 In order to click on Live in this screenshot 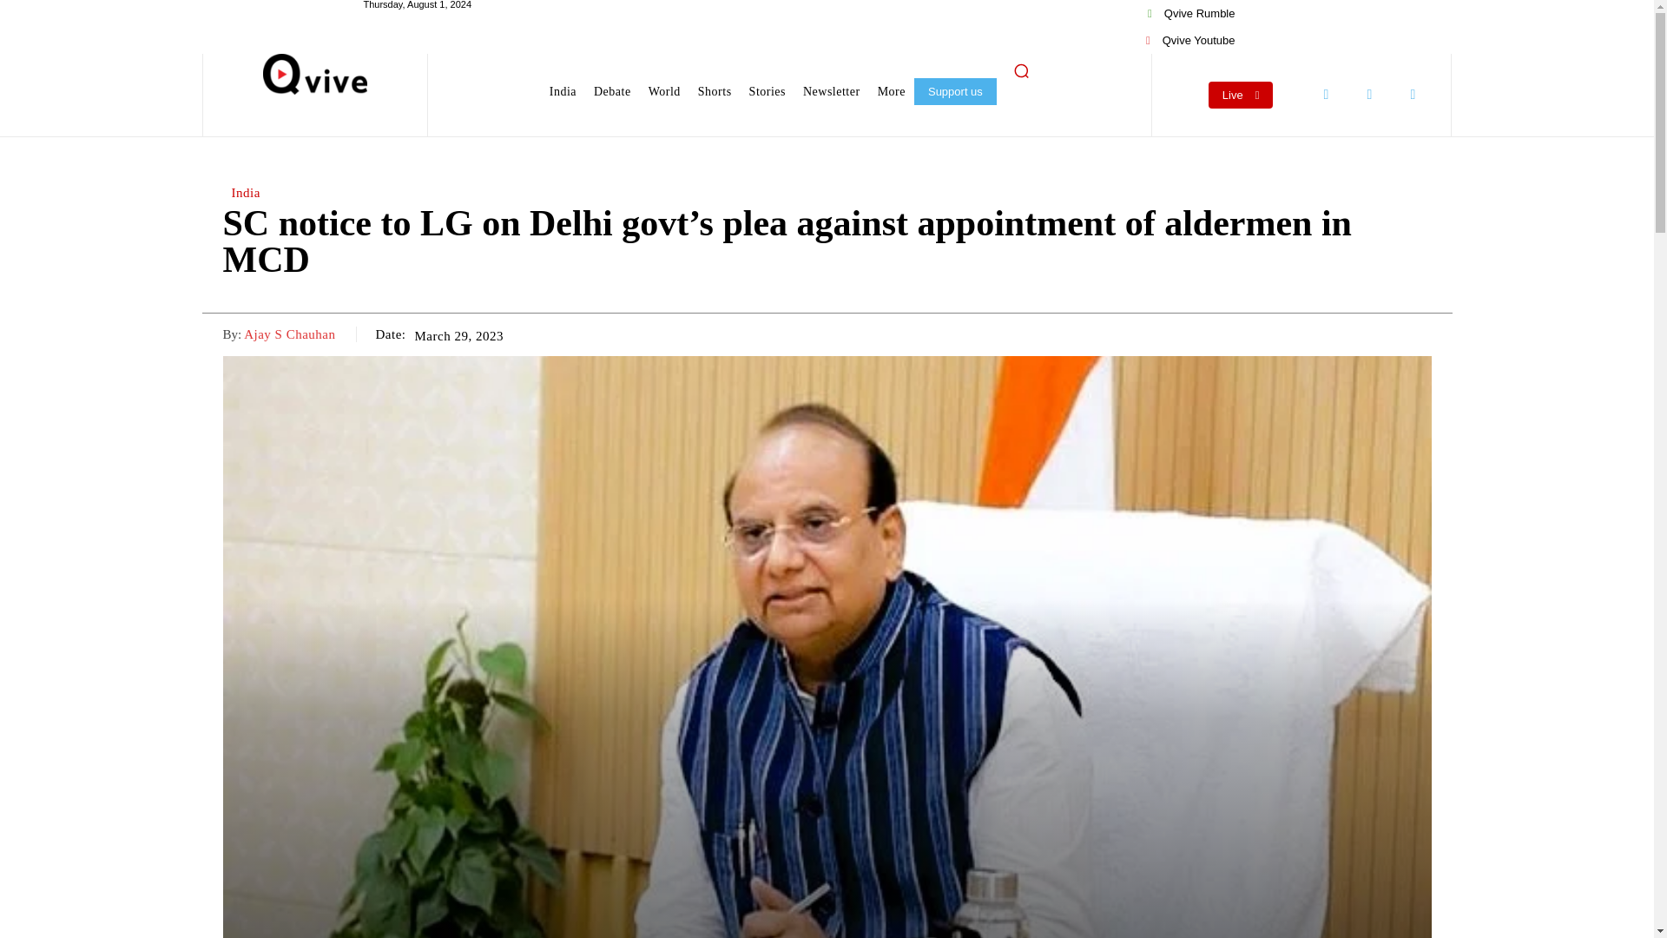, I will do `click(1241, 95)`.